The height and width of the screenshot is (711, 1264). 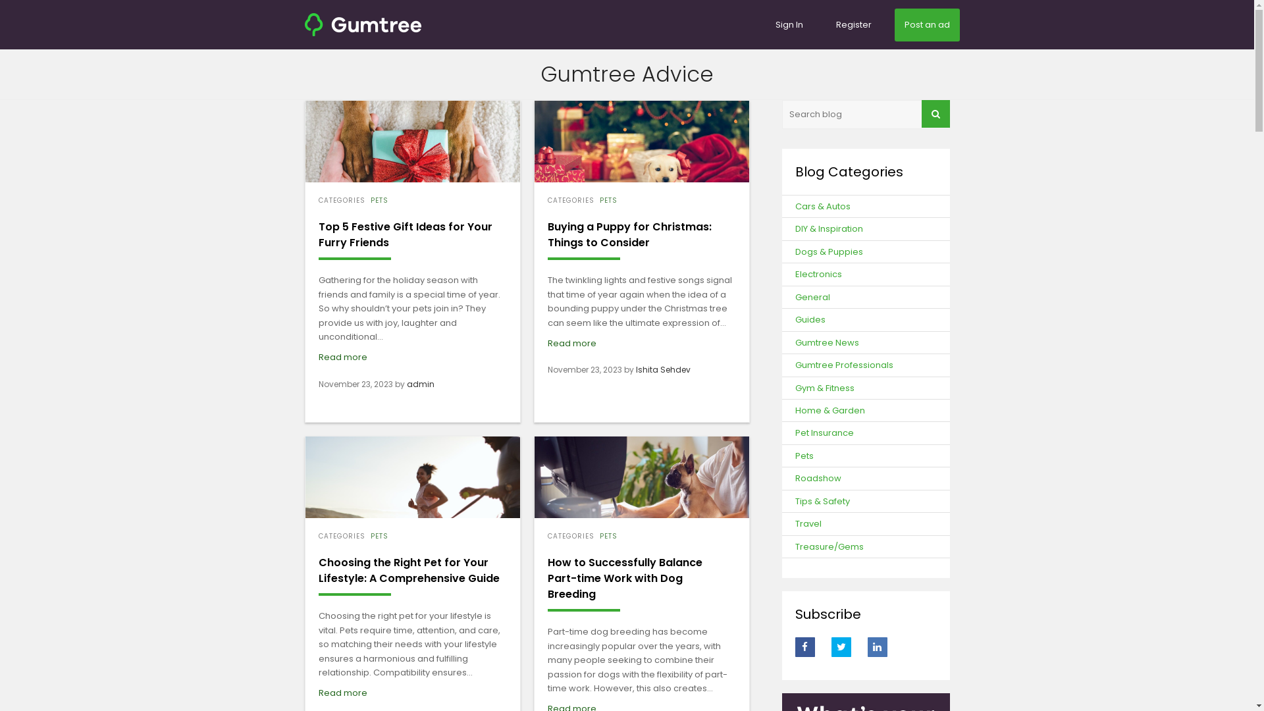 What do you see at coordinates (804, 456) in the screenshot?
I see `Pets` at bounding box center [804, 456].